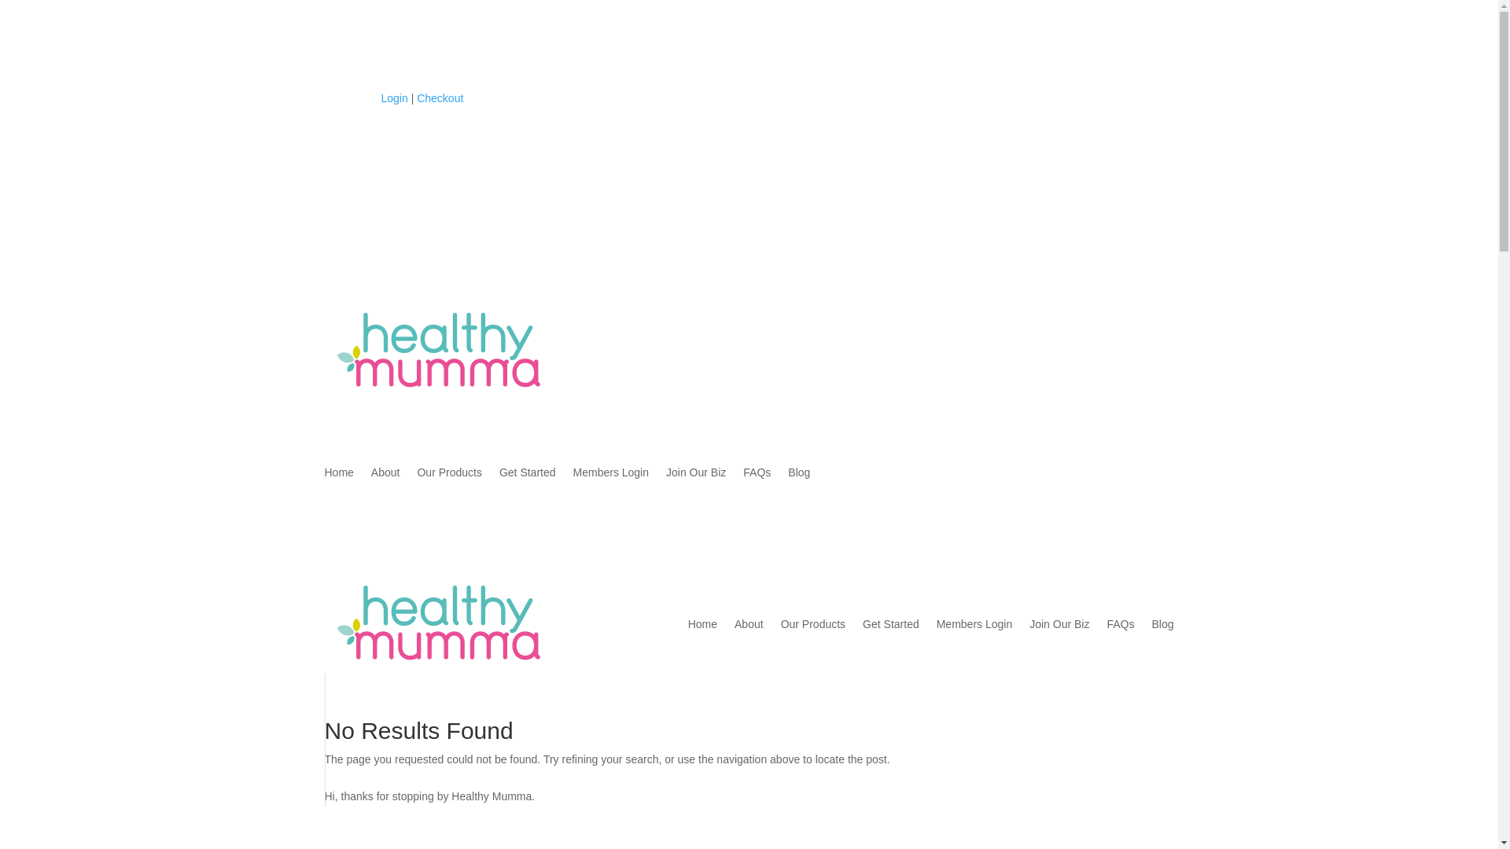 The width and height of the screenshot is (1510, 849). I want to click on Follow on Instagram, so click(368, 102).